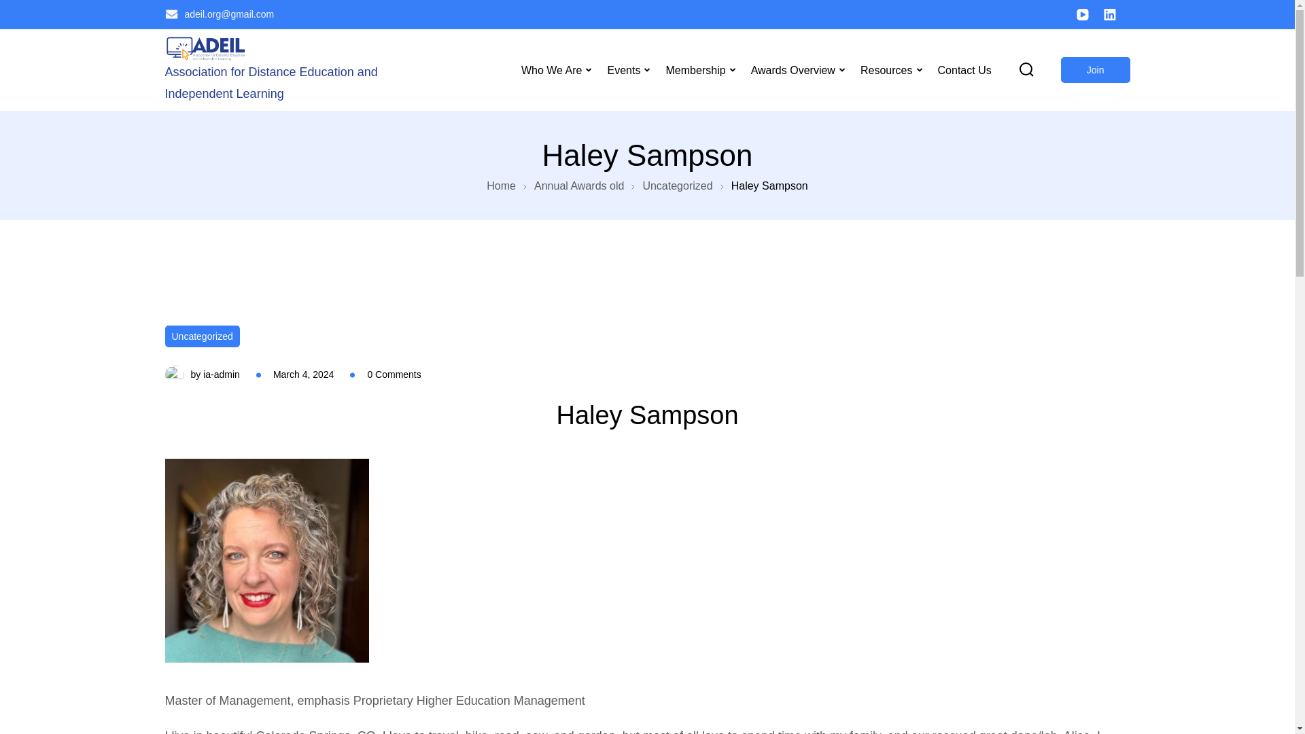 This screenshot has width=1305, height=734. I want to click on Events, so click(624, 69).